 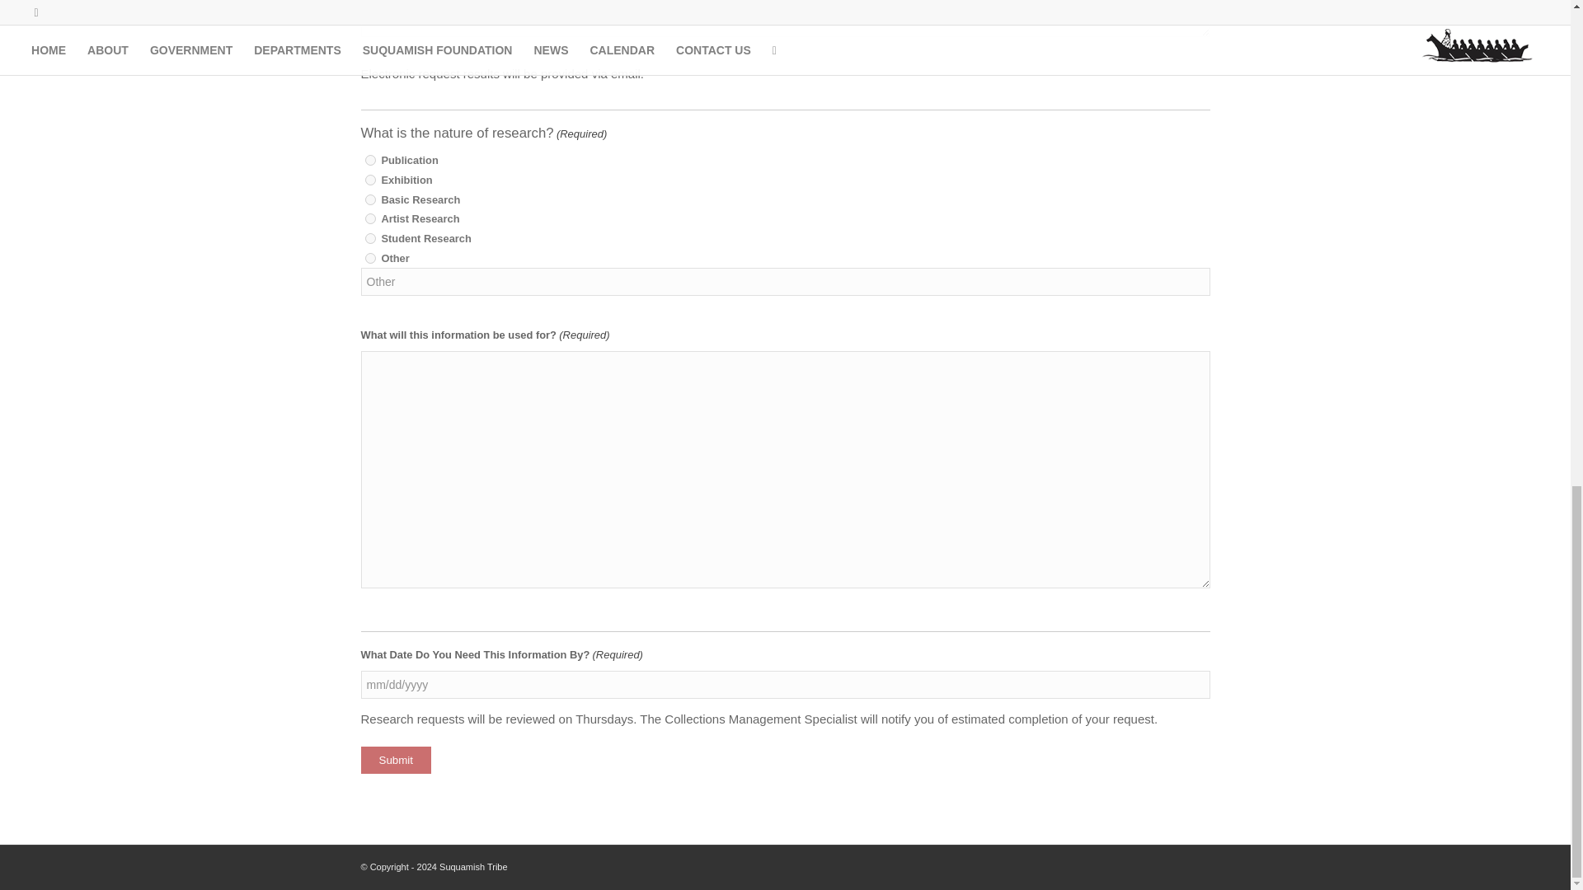 I want to click on Artist Research, so click(x=369, y=219).